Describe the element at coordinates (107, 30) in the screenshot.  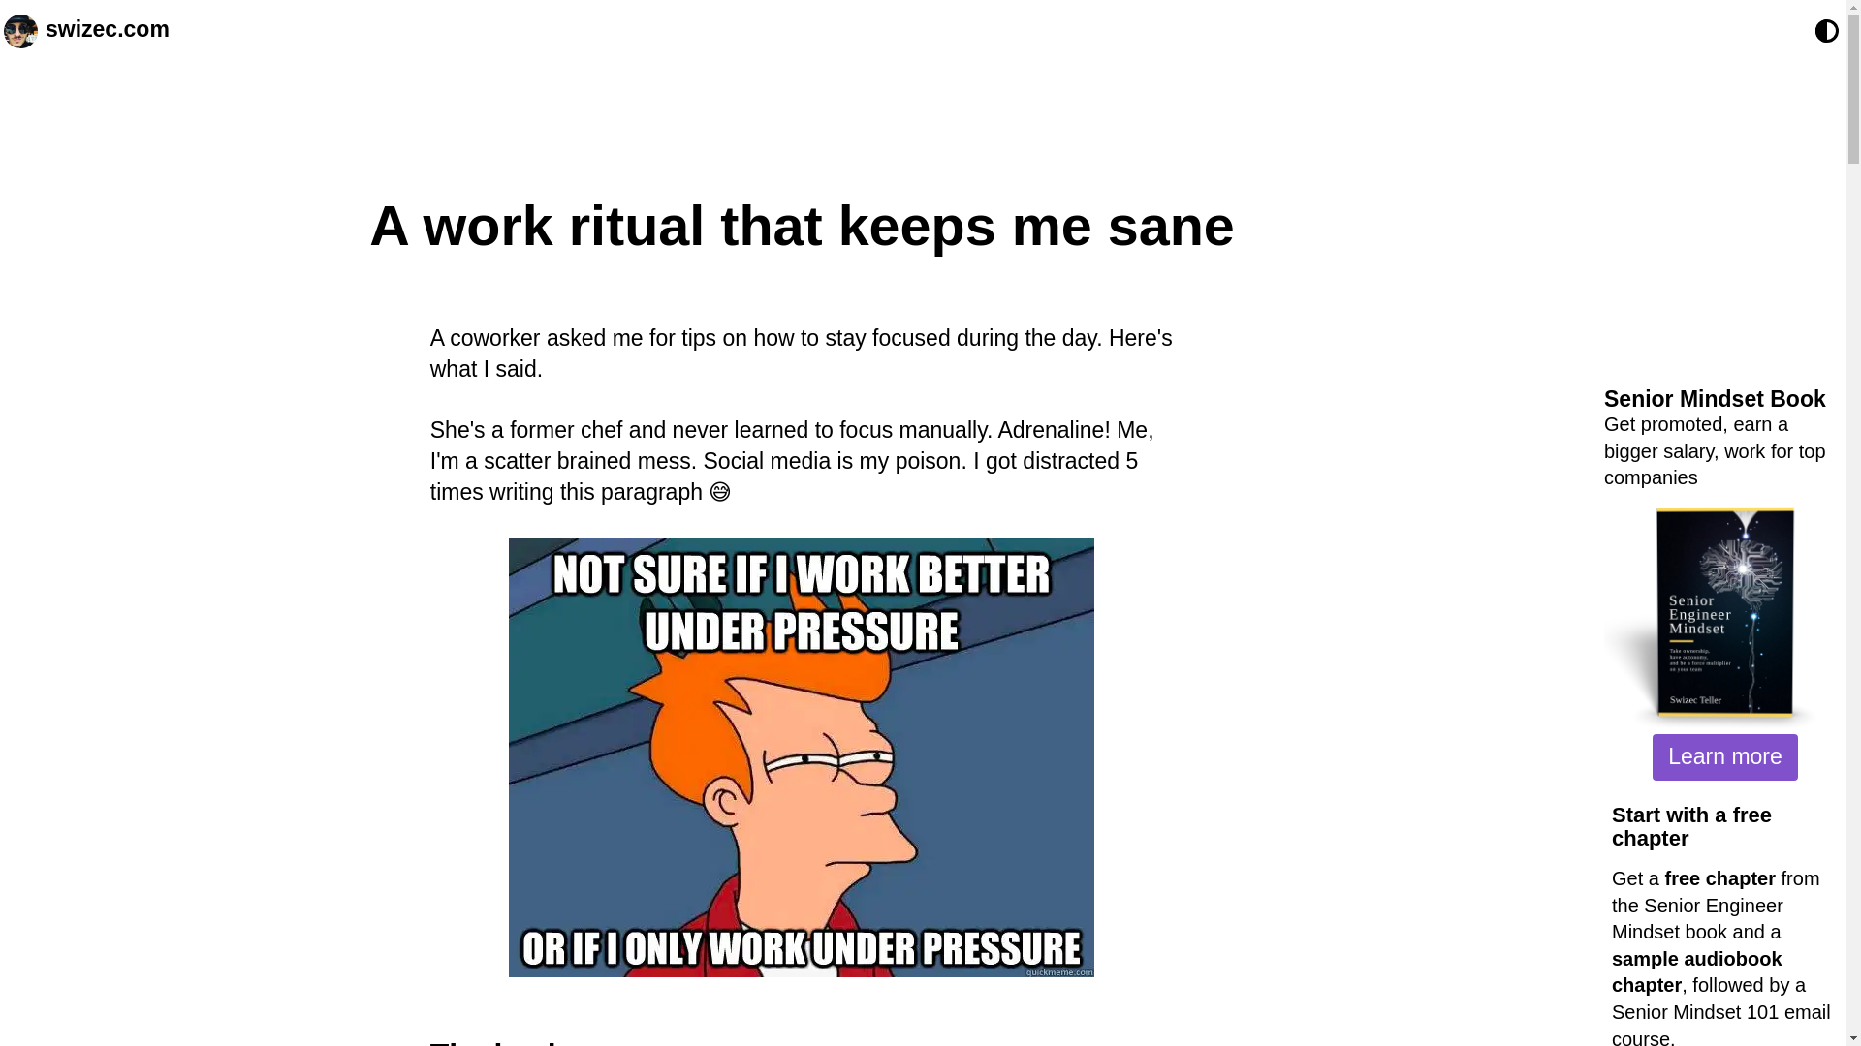
I see `swizec.com` at that location.